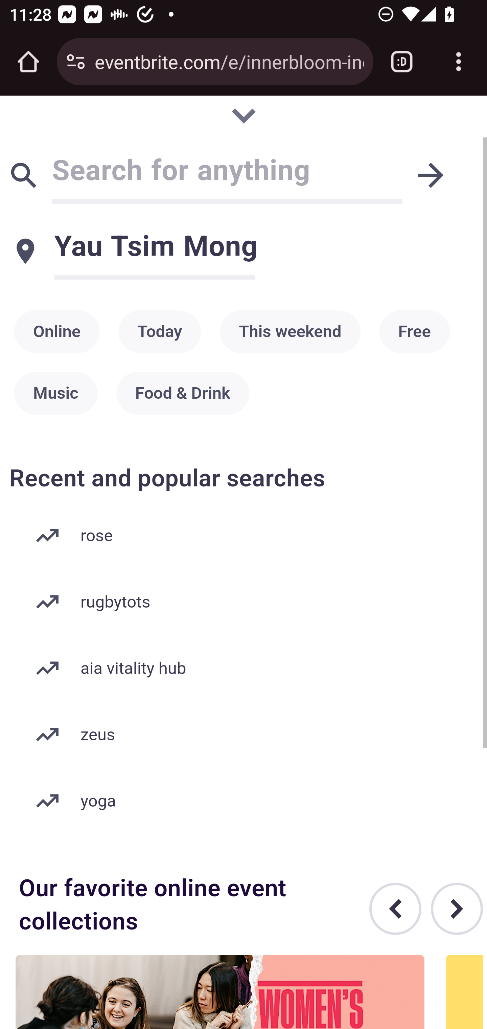  I want to click on aia vitality hub, so click(244, 668).